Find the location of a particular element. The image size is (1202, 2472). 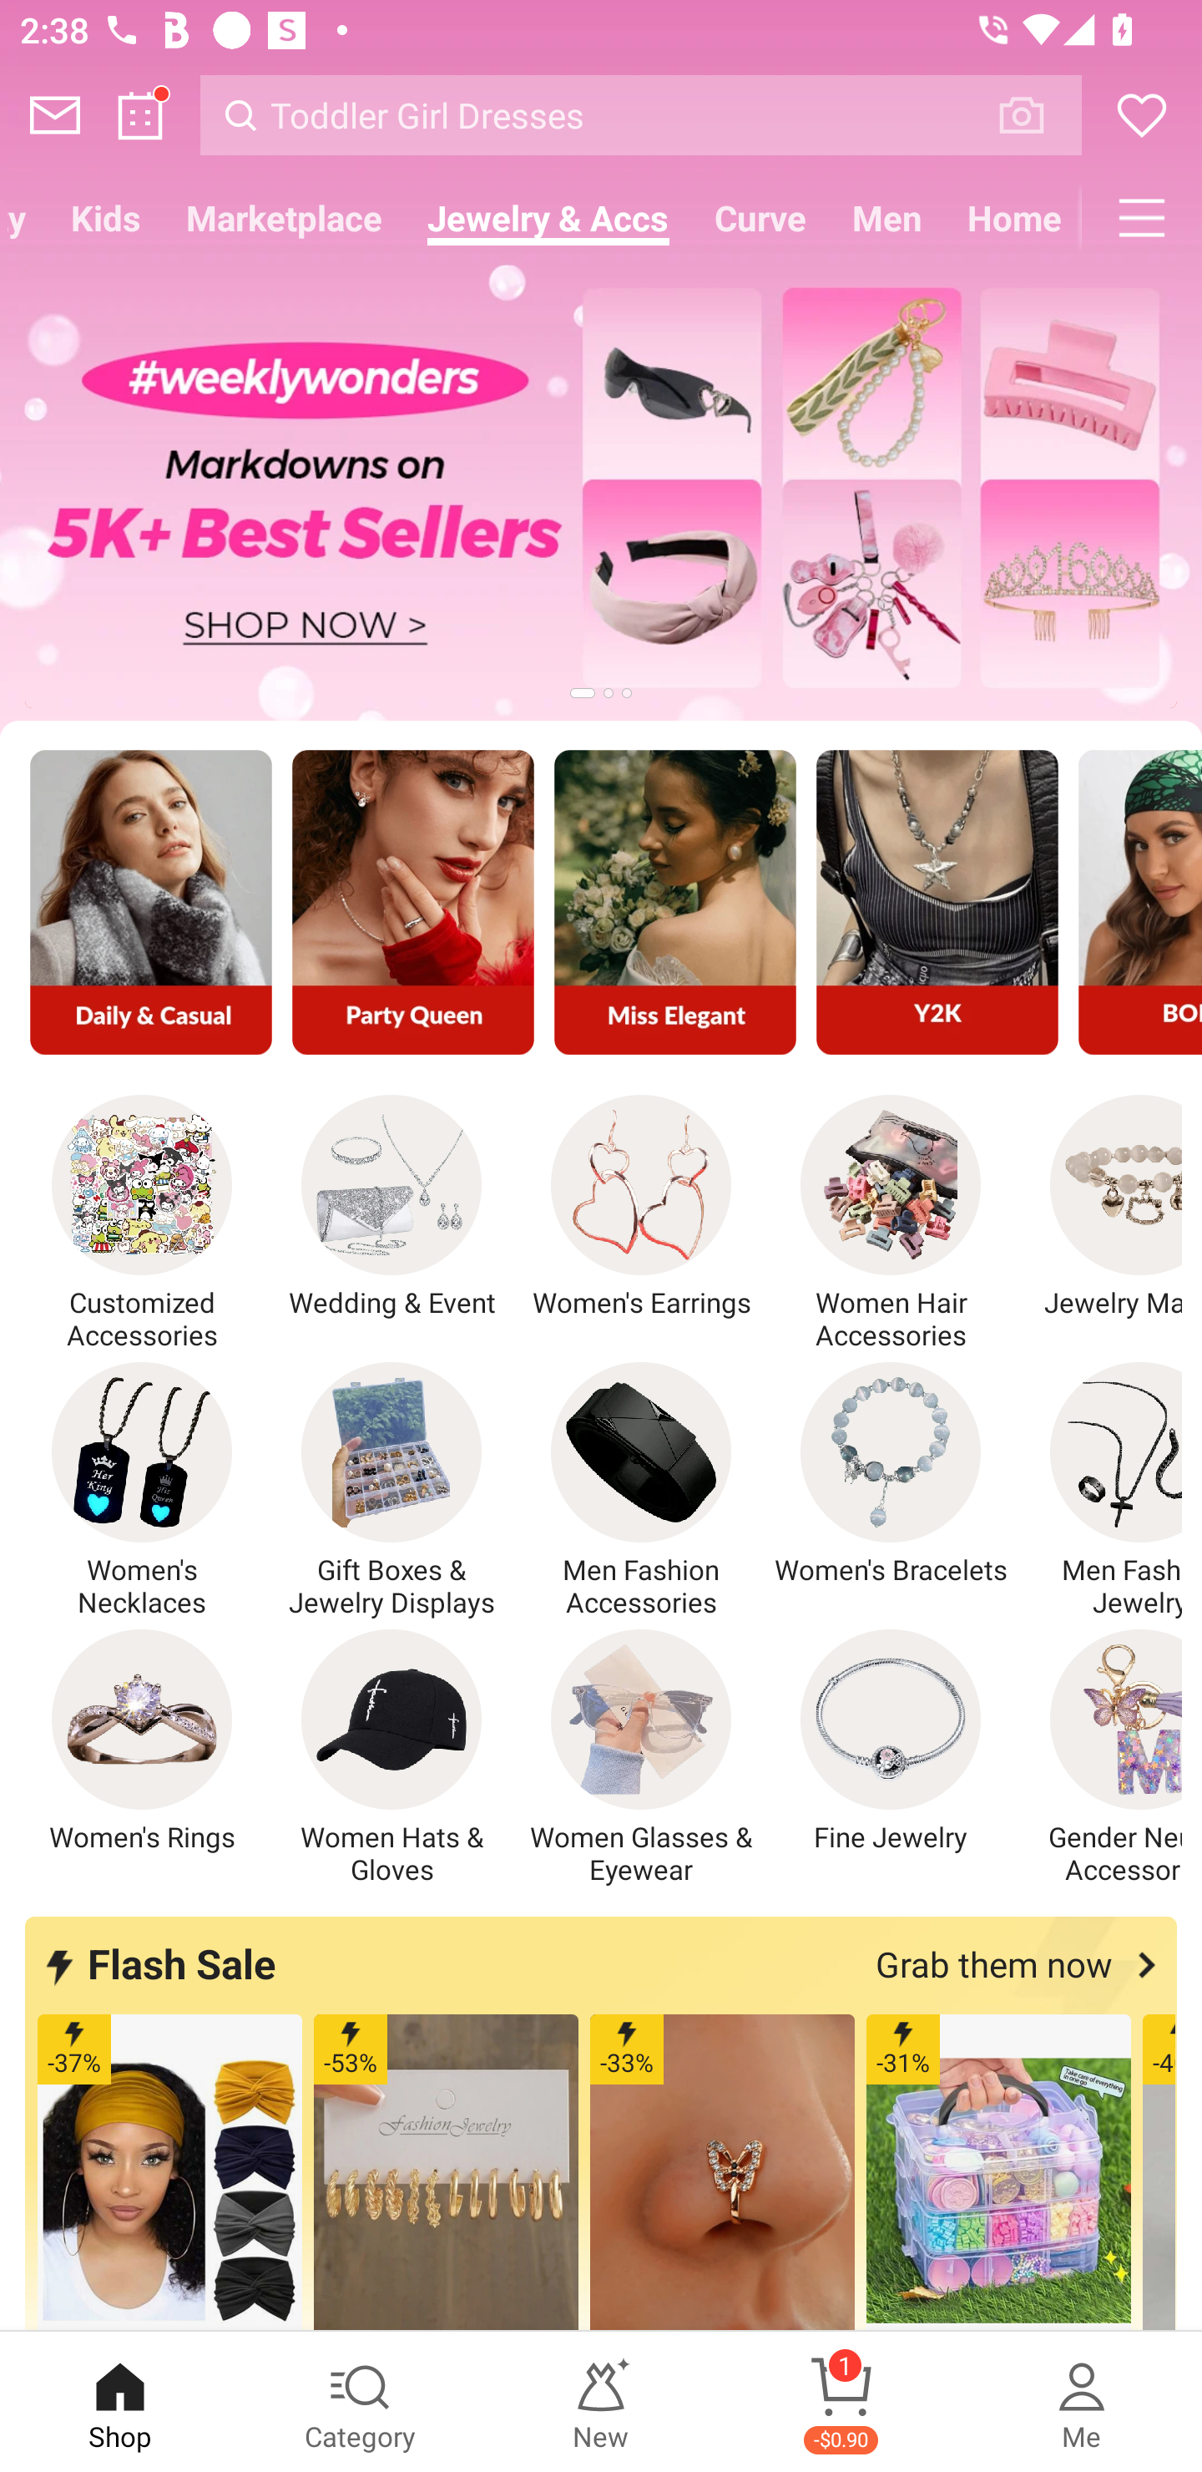

Women's Bracelets is located at coordinates (891, 1474).